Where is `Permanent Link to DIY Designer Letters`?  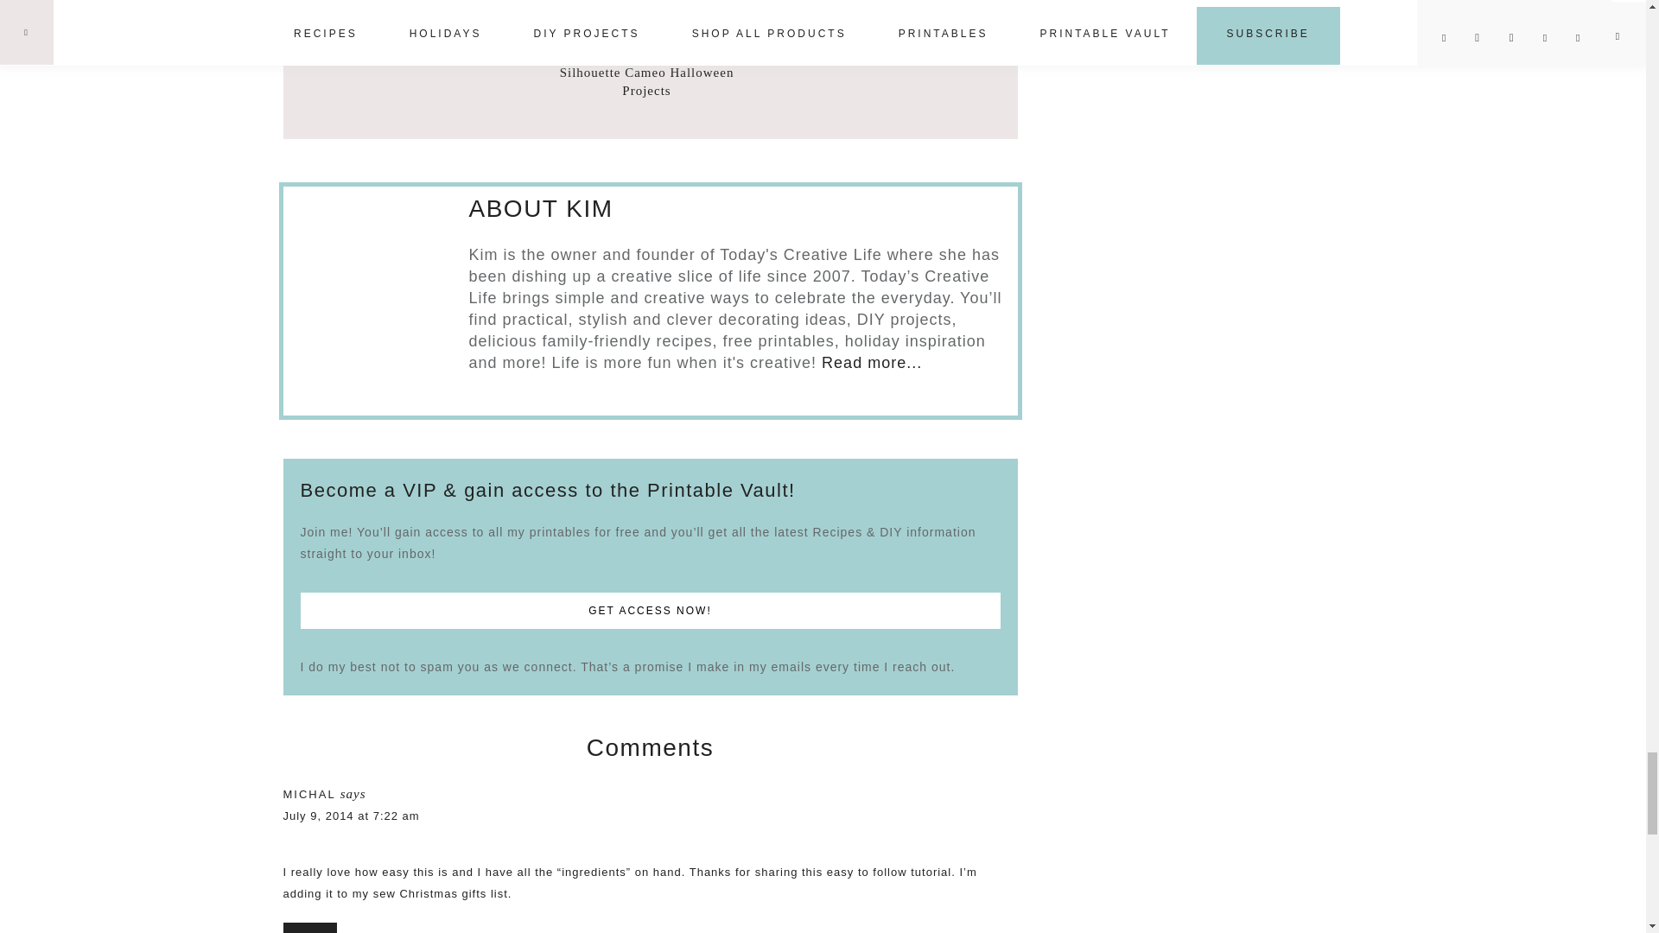
Permanent Link to DIY Designer Letters is located at coordinates (873, 5).